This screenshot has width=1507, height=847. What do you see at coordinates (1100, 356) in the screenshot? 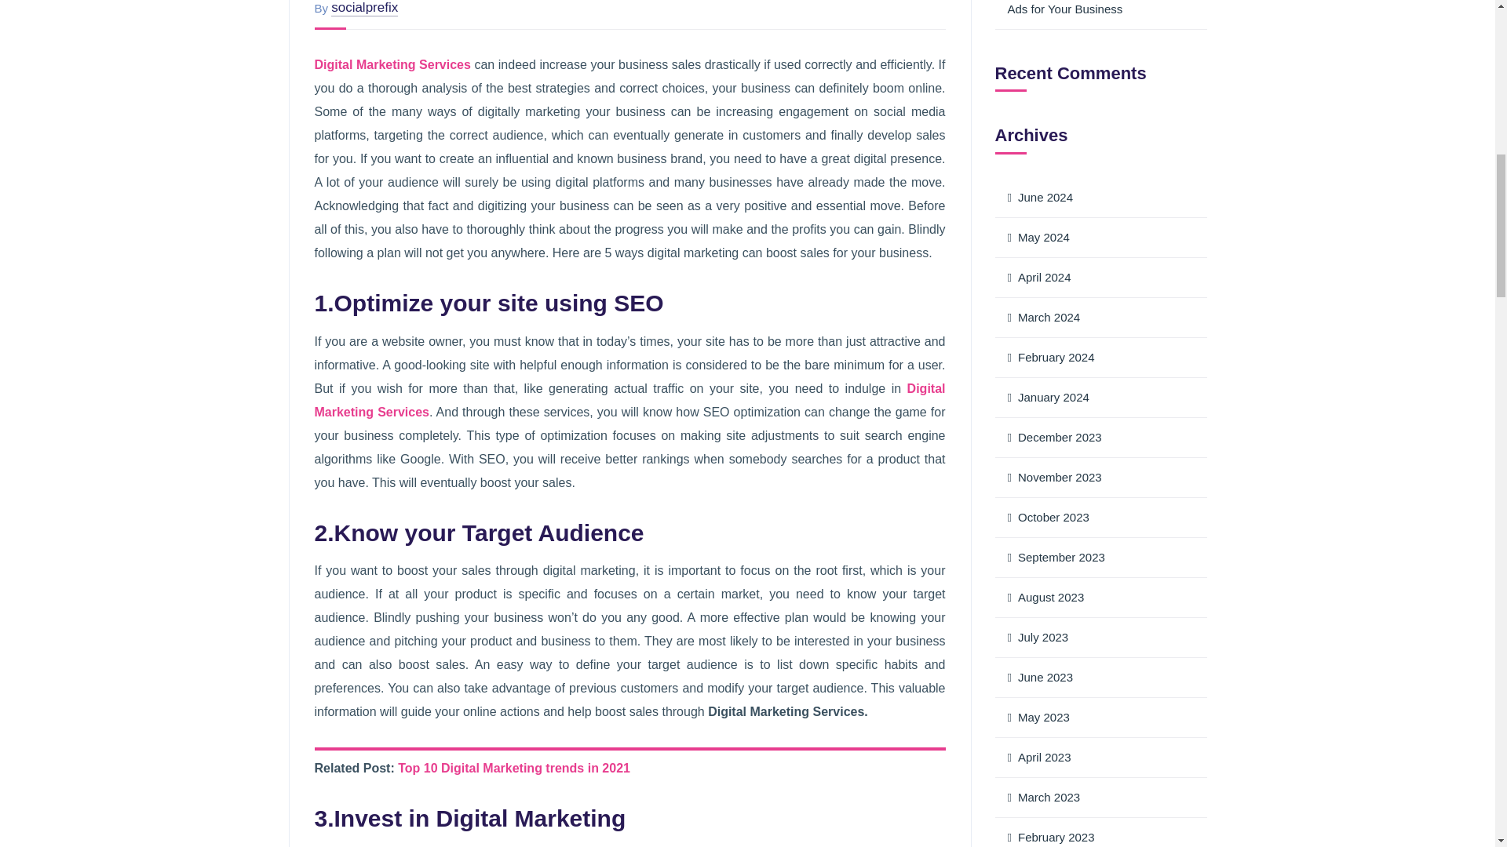
I see `February 2024` at bounding box center [1100, 356].